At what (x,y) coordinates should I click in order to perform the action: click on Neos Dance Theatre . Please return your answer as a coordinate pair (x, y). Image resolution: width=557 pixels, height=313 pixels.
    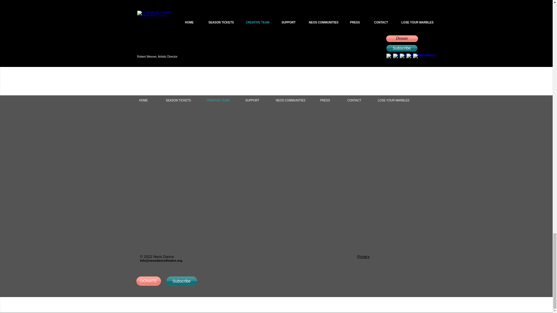
    Looking at the image, I should click on (276, 67).